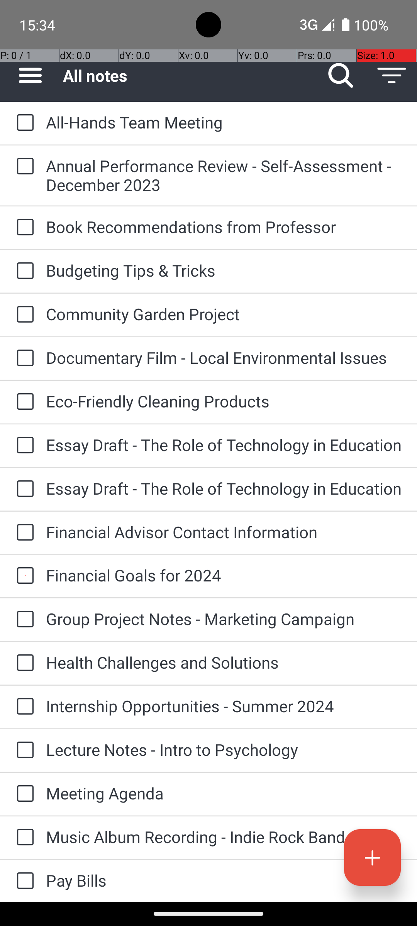  Describe the element at coordinates (224, 880) in the screenshot. I see `Pay Bills` at that location.